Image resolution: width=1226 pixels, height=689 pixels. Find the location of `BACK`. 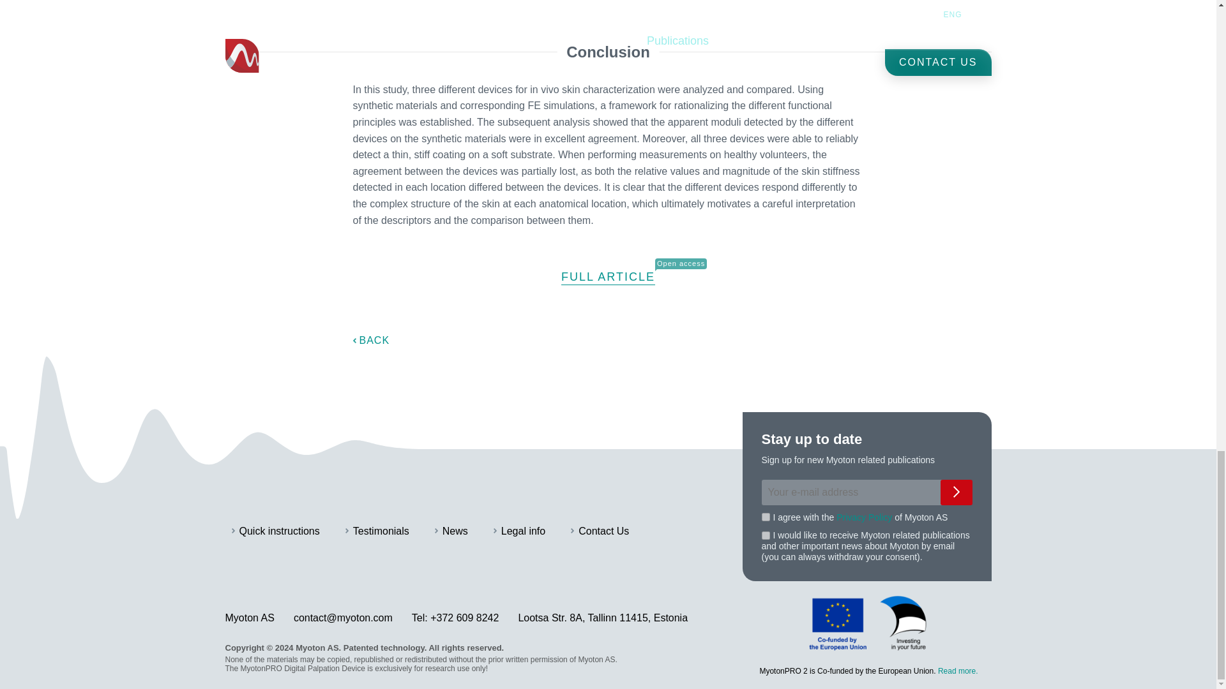

BACK is located at coordinates (371, 341).